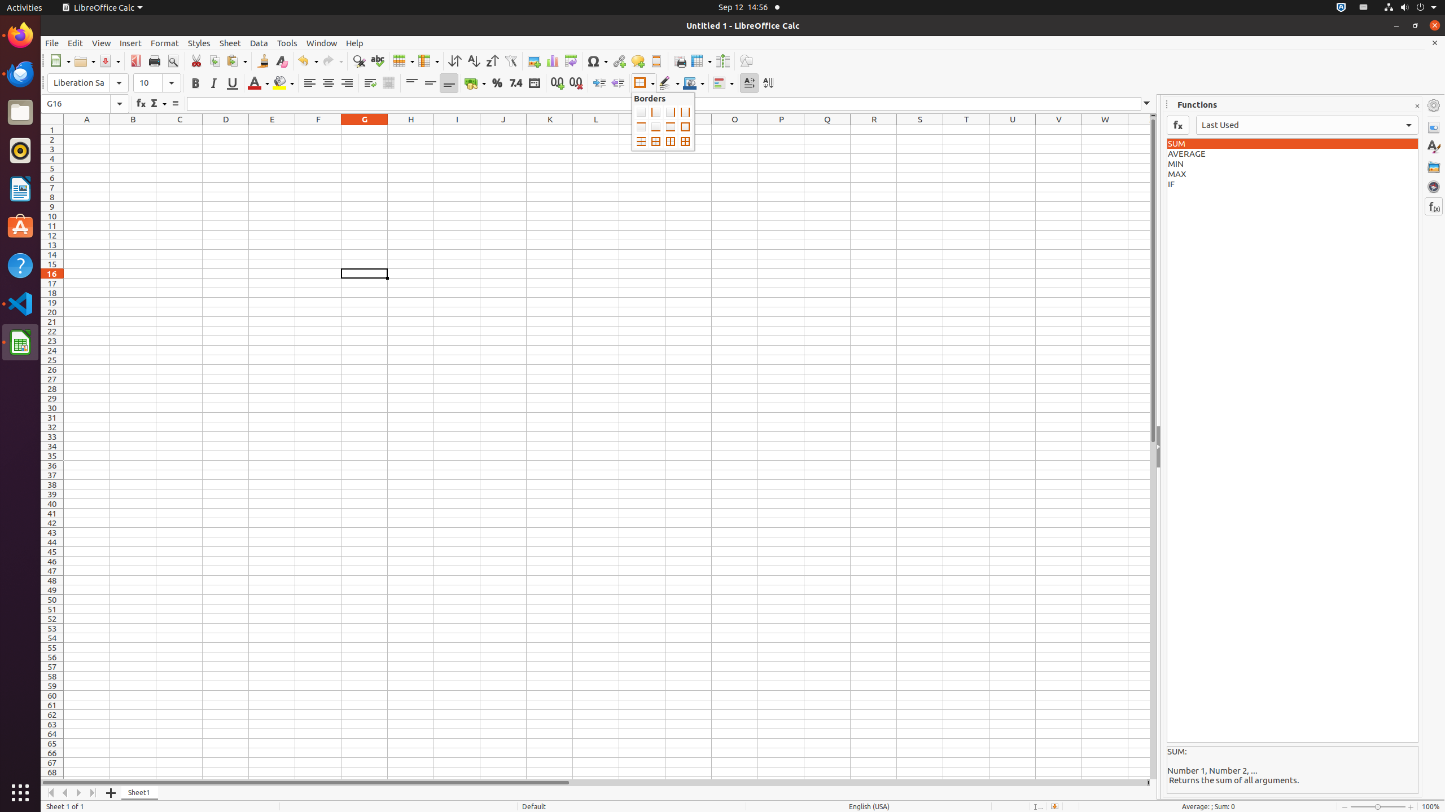 The width and height of the screenshot is (1445, 812). Describe the element at coordinates (213, 83) in the screenshot. I see `Italic` at that location.